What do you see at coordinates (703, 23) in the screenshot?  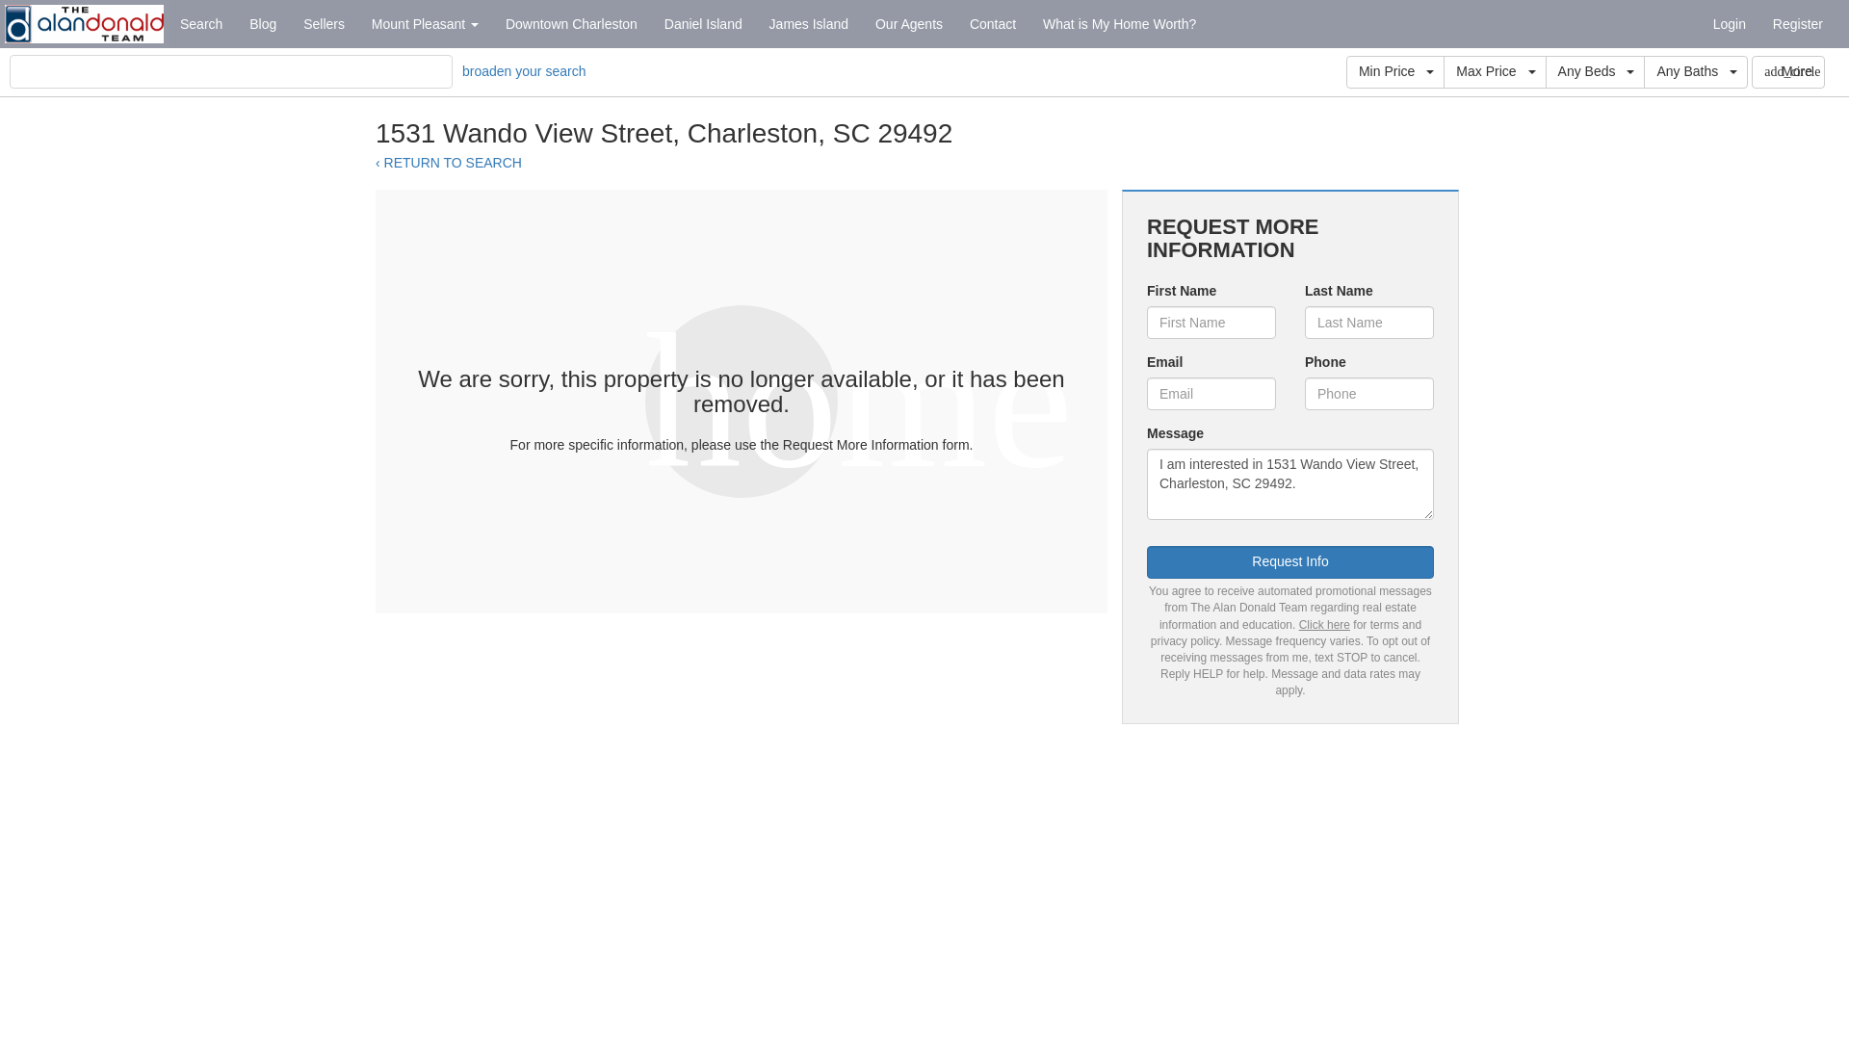 I see `Daniel Island` at bounding box center [703, 23].